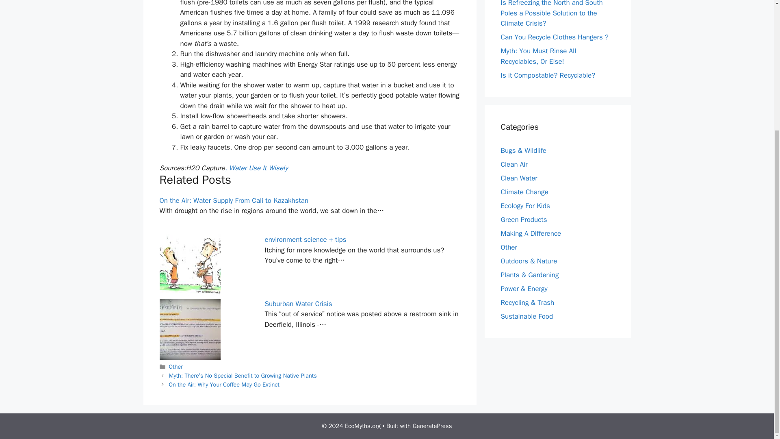 Image resolution: width=780 pixels, height=439 pixels. Describe the element at coordinates (526, 316) in the screenshot. I see `Sustainable Food` at that location.